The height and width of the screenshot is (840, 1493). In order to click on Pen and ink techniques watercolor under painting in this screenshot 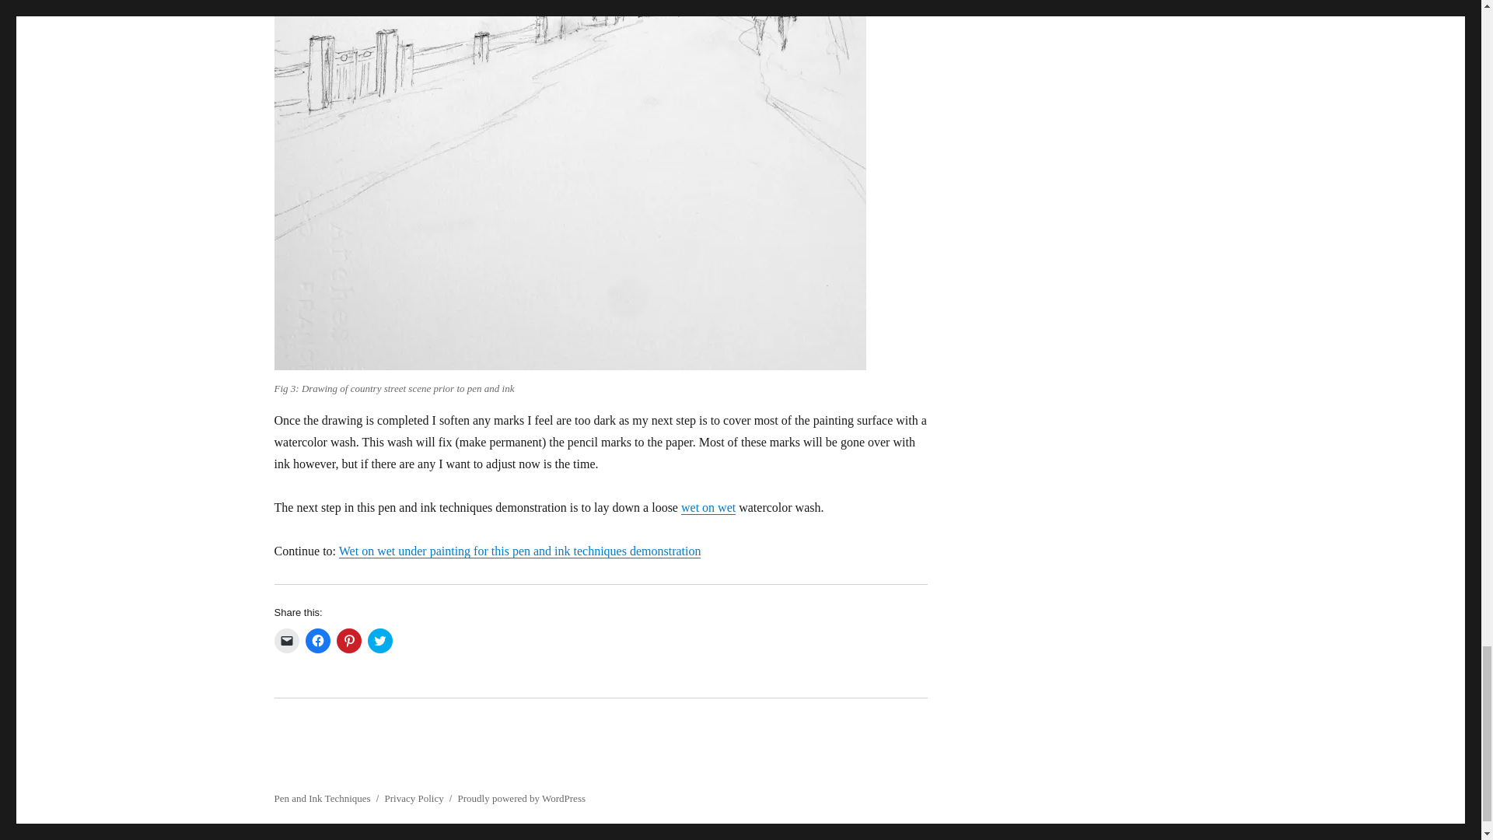, I will do `click(519, 551)`.